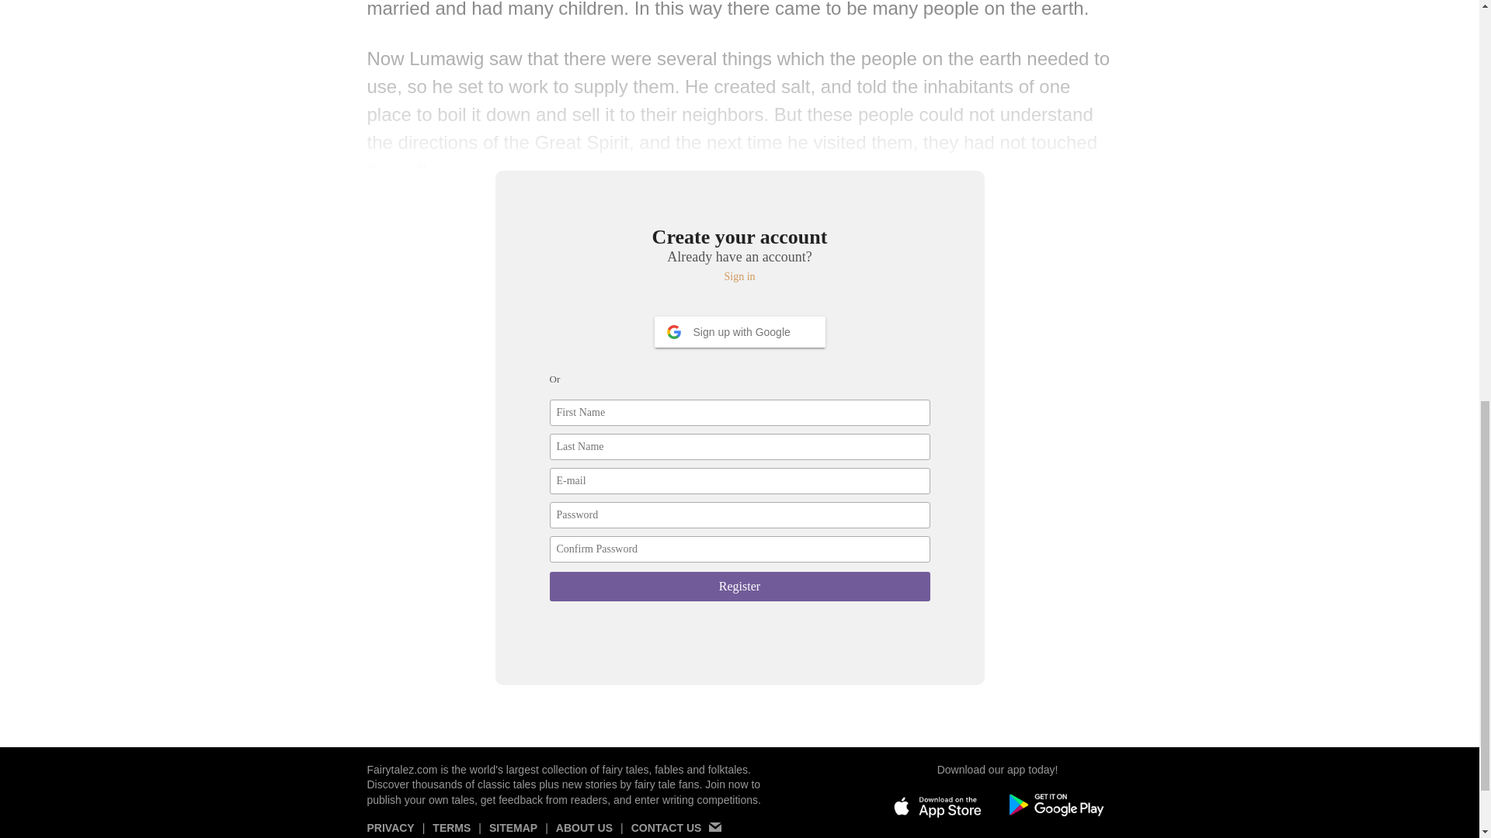 This screenshot has width=1491, height=838. Describe the element at coordinates (451, 830) in the screenshot. I see `TERMS` at that location.